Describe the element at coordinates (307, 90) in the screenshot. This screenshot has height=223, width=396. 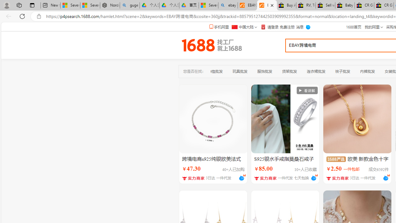
I see `To get missing image descriptions, open the context menu.` at that location.